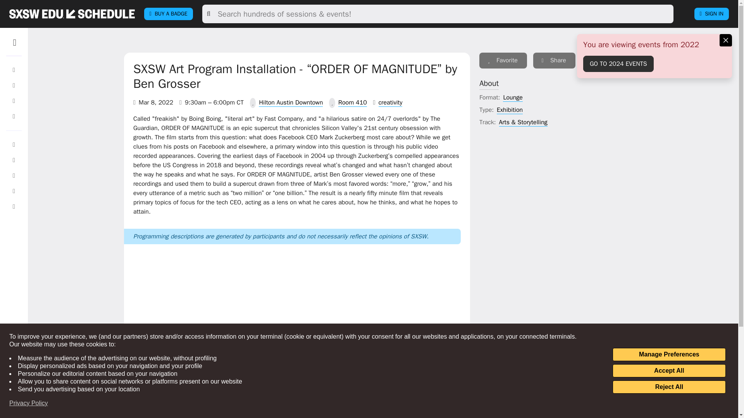 The height and width of the screenshot is (418, 744). I want to click on Privacy Policy, so click(29, 403).